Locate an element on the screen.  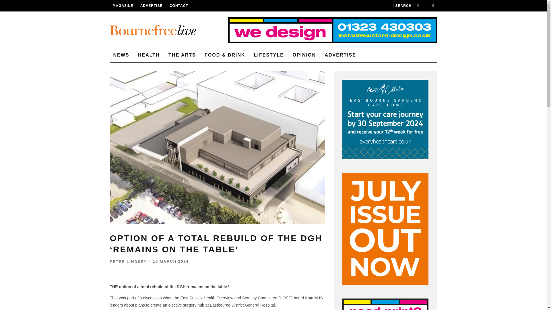
MAGAZINE is located at coordinates (123, 6).